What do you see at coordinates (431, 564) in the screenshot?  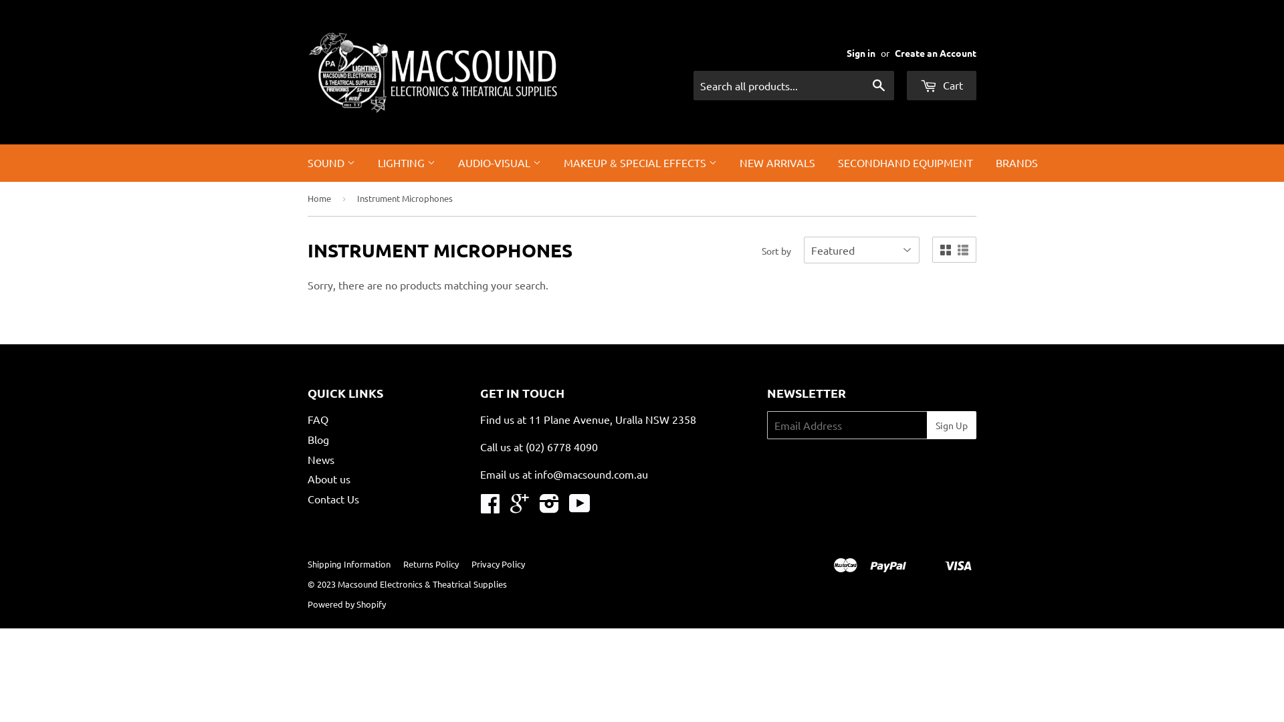 I see `Returns Policy` at bounding box center [431, 564].